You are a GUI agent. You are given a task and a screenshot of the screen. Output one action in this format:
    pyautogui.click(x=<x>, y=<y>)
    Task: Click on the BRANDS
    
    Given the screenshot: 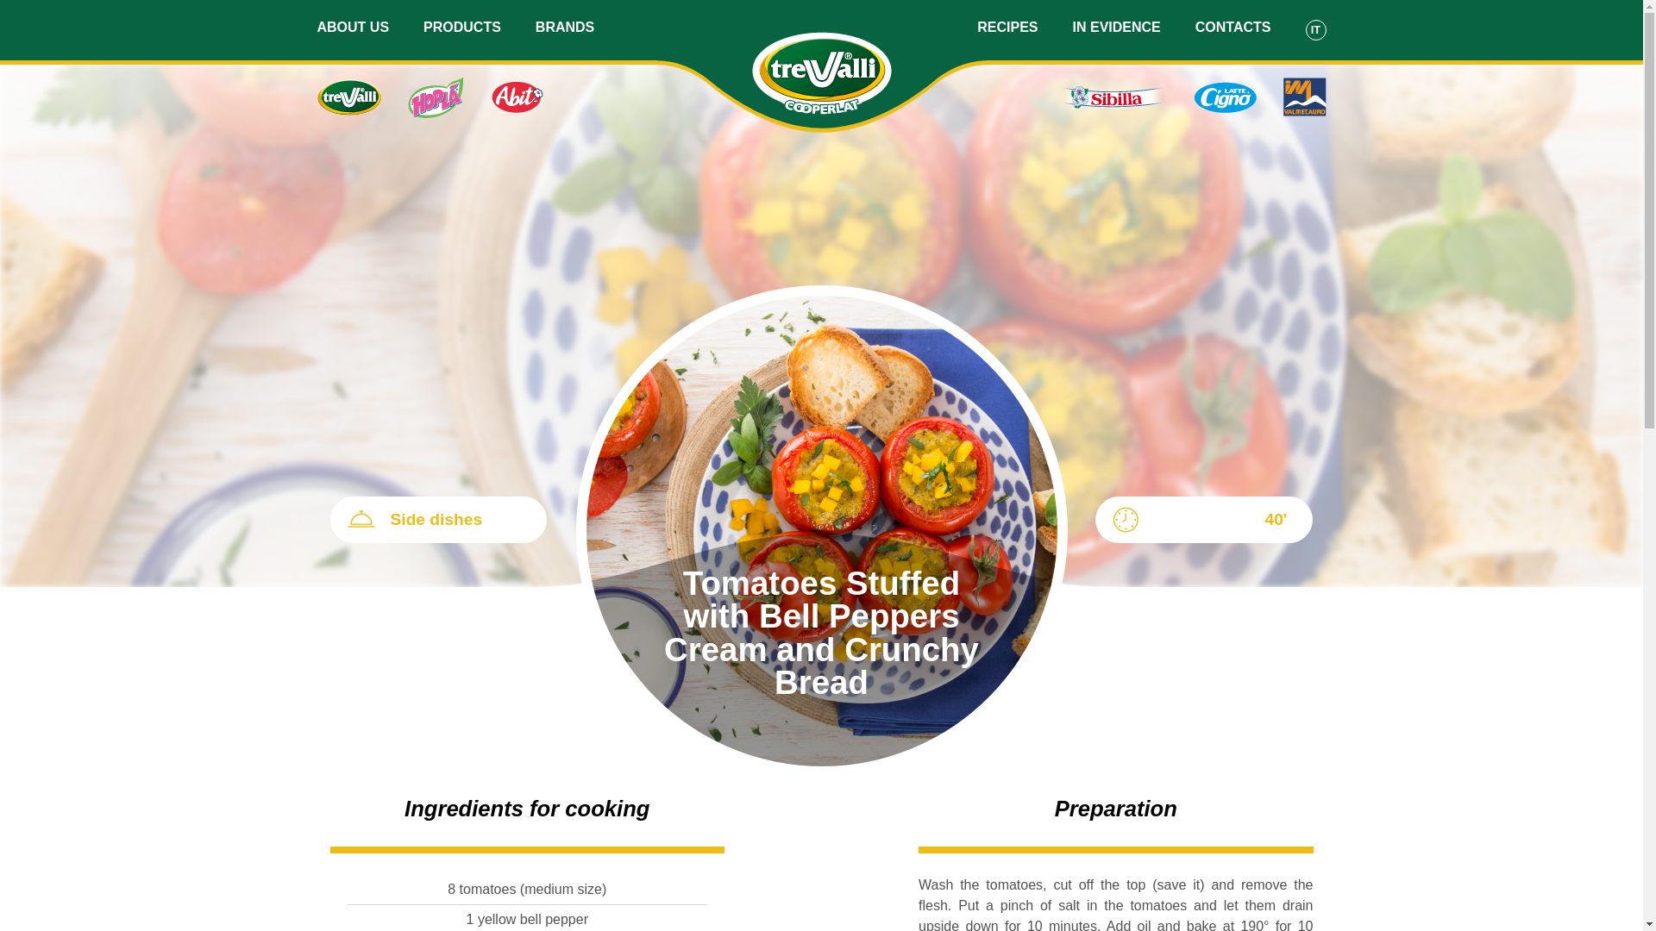 What is the action you would take?
    pyautogui.click(x=564, y=26)
    